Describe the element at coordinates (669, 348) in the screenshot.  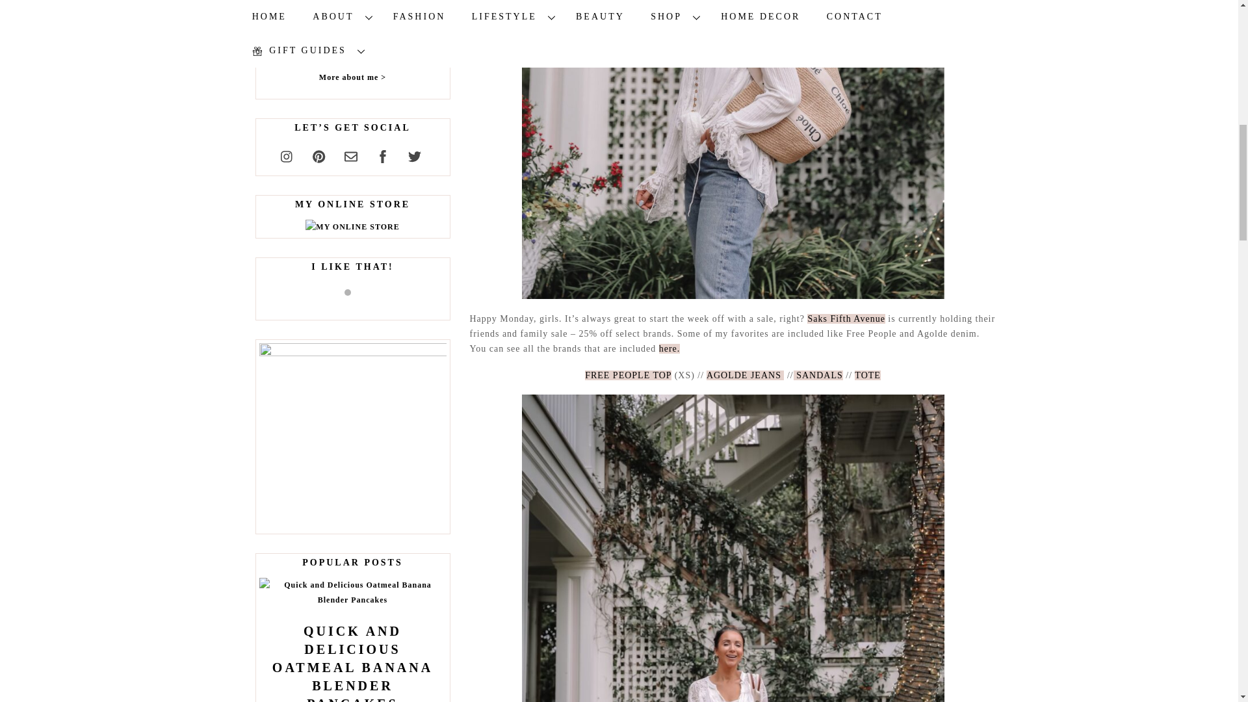
I see `here.` at that location.